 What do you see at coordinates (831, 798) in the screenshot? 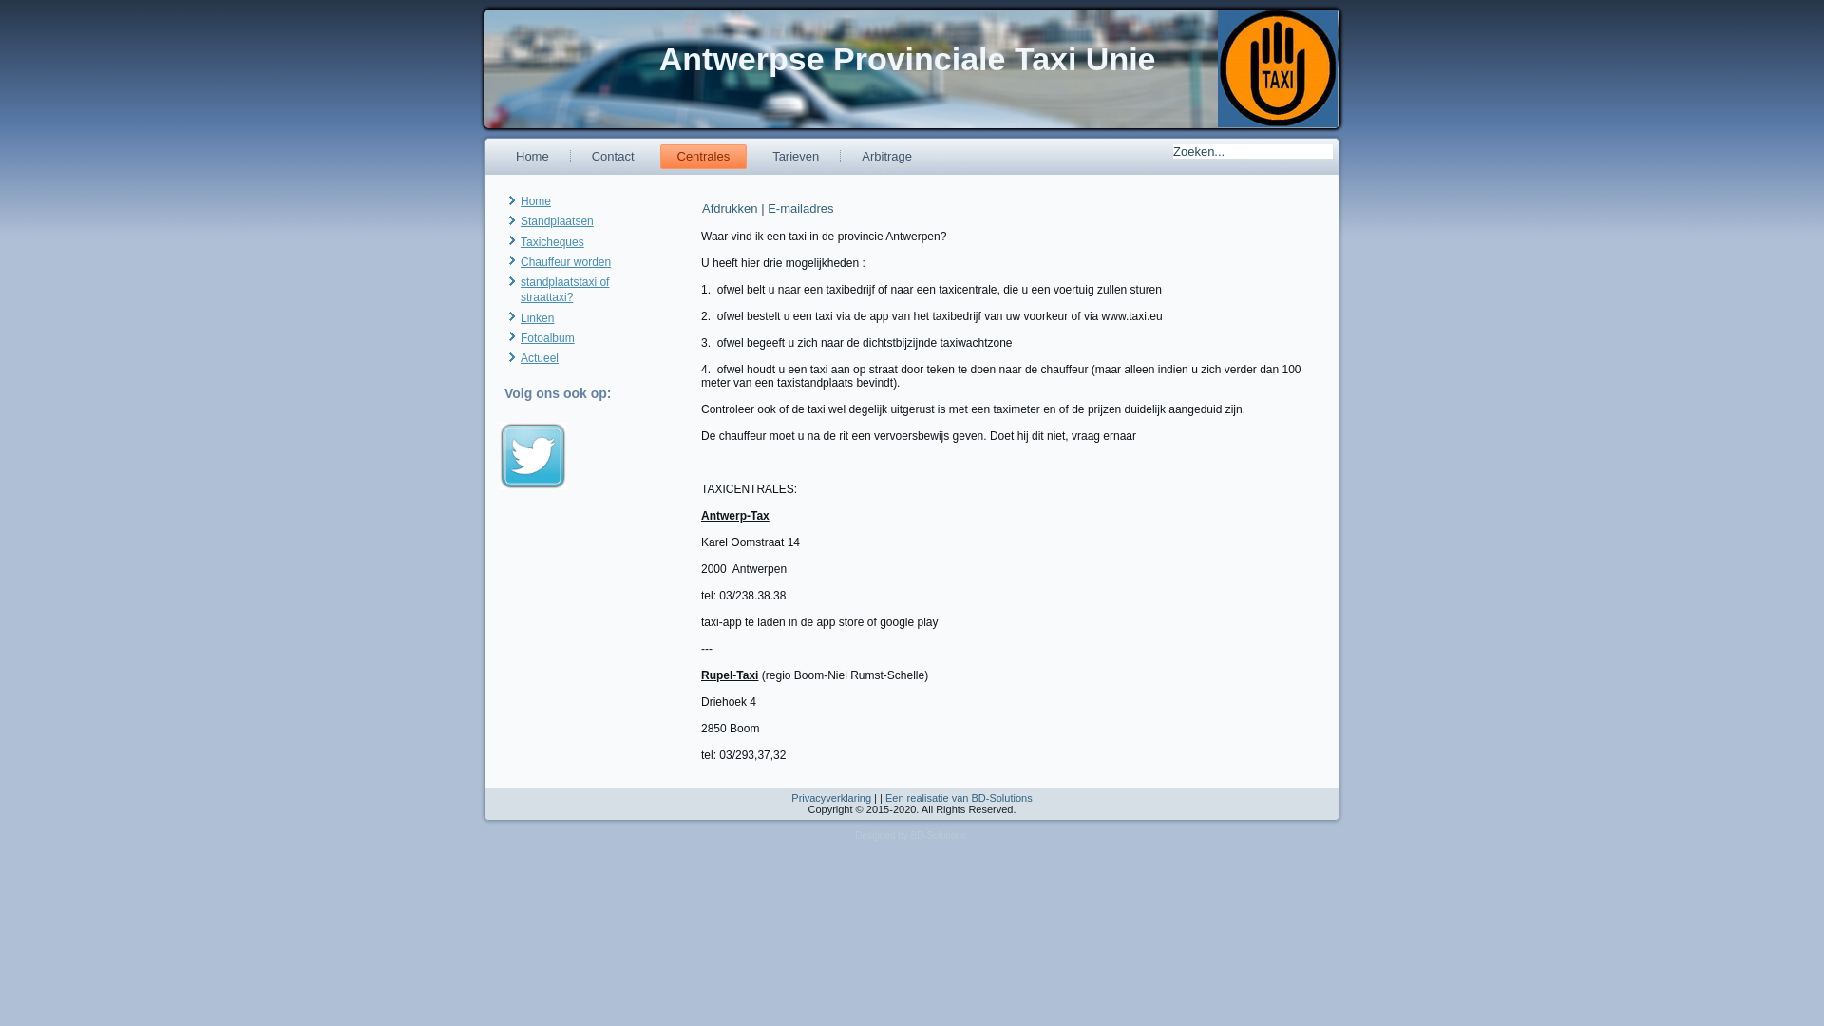
I see `Privacyverklaring` at bounding box center [831, 798].